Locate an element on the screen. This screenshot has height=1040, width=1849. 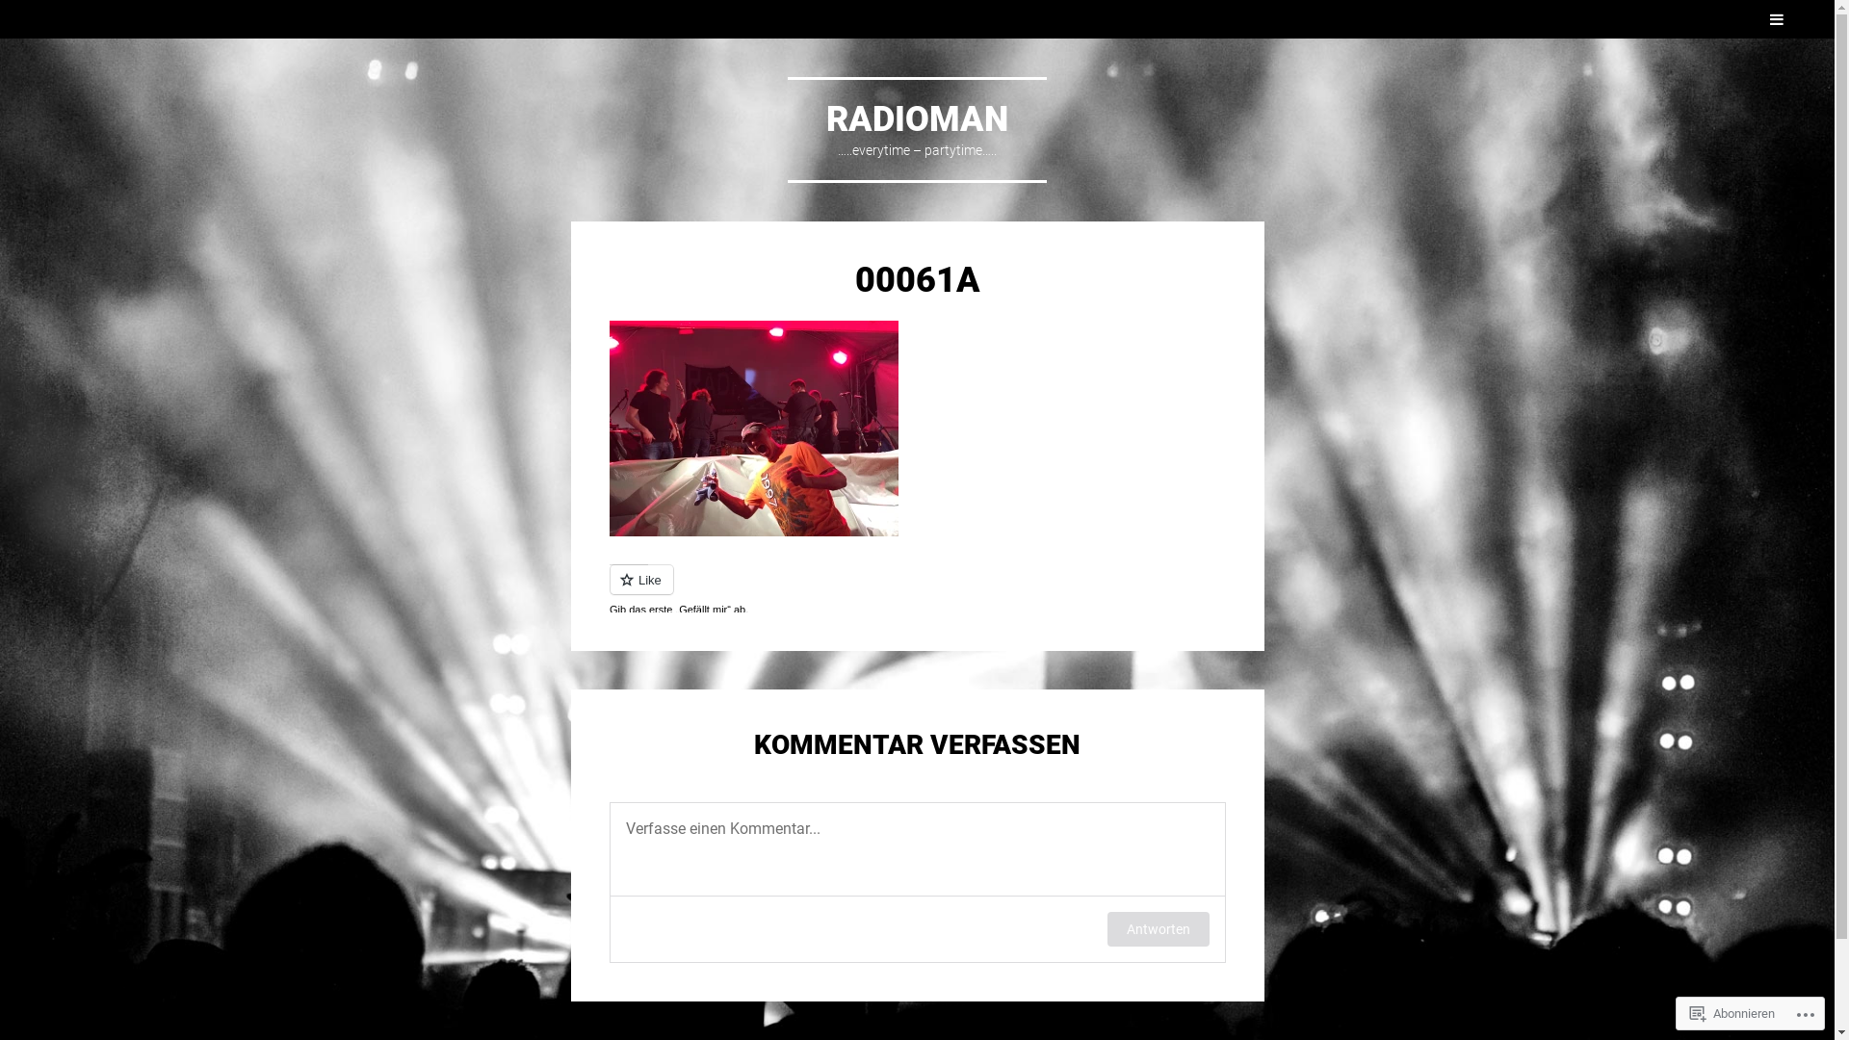
Liken oder rebloggen is located at coordinates (917, 588).